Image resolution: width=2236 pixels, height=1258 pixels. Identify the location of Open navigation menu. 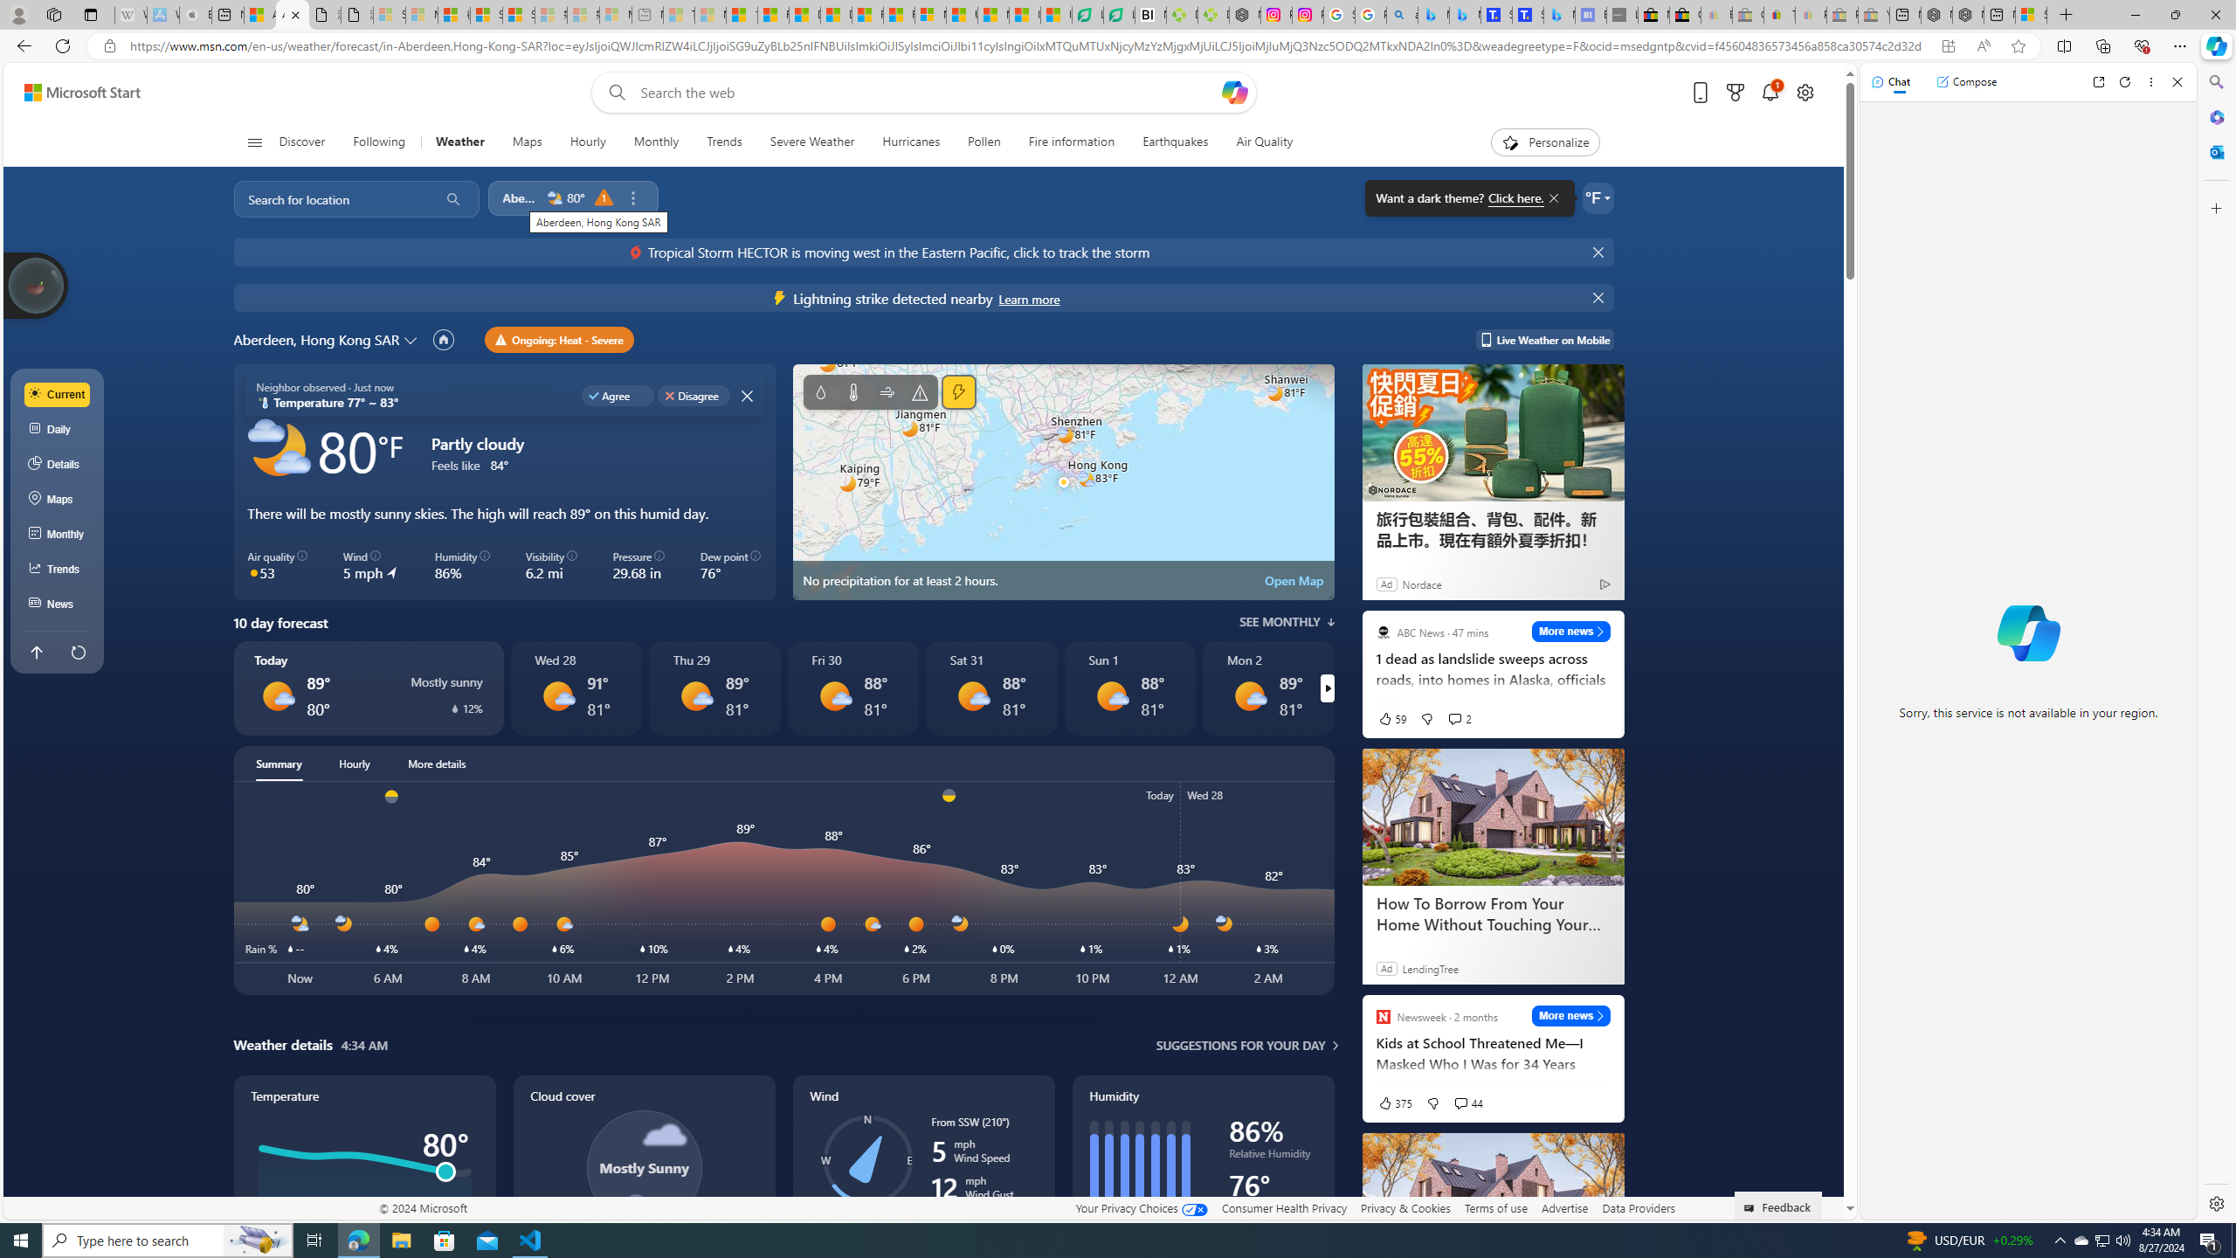
(253, 142).